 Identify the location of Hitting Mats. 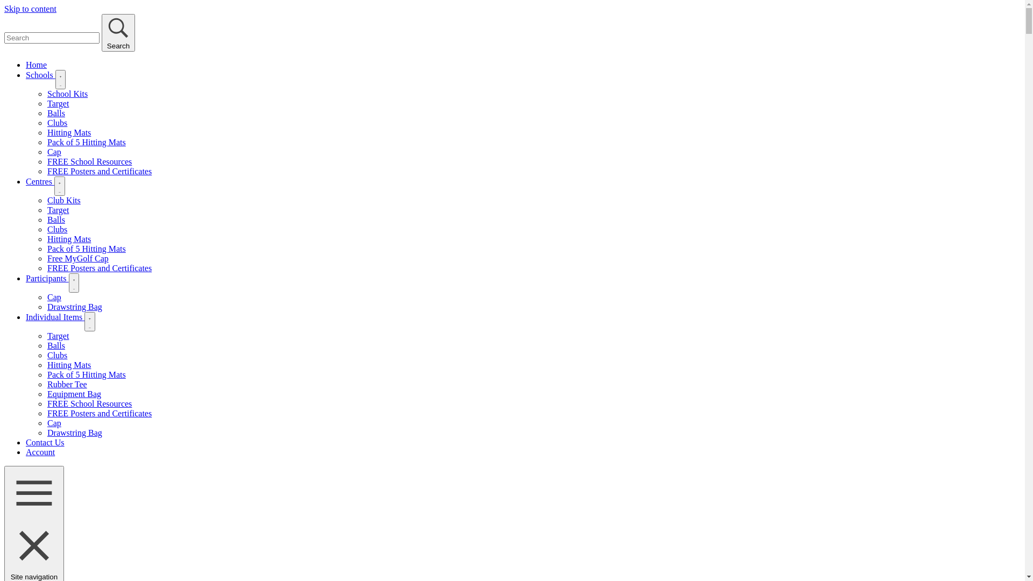
(69, 239).